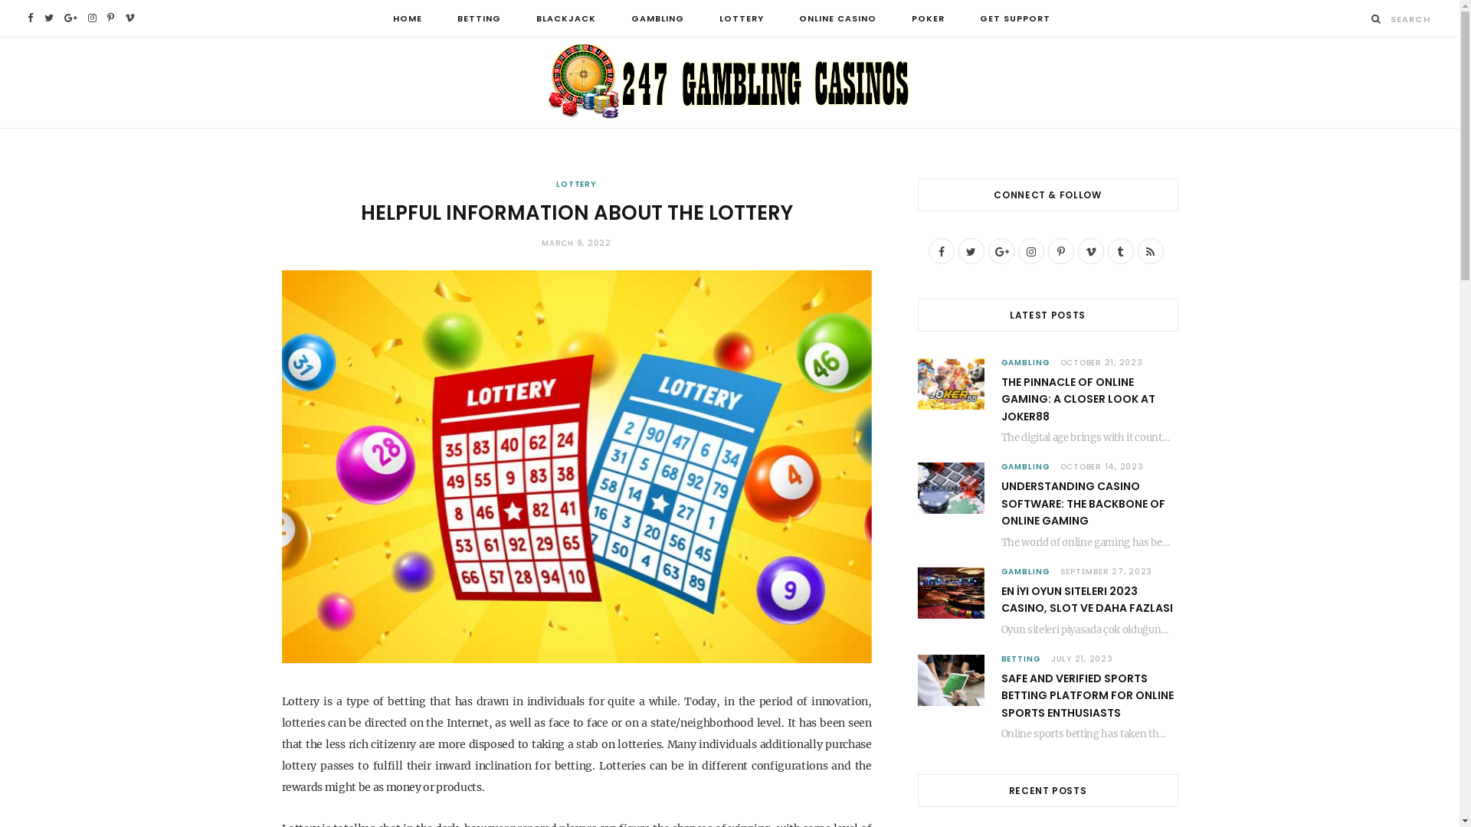  I want to click on BETTING, so click(480, 18).